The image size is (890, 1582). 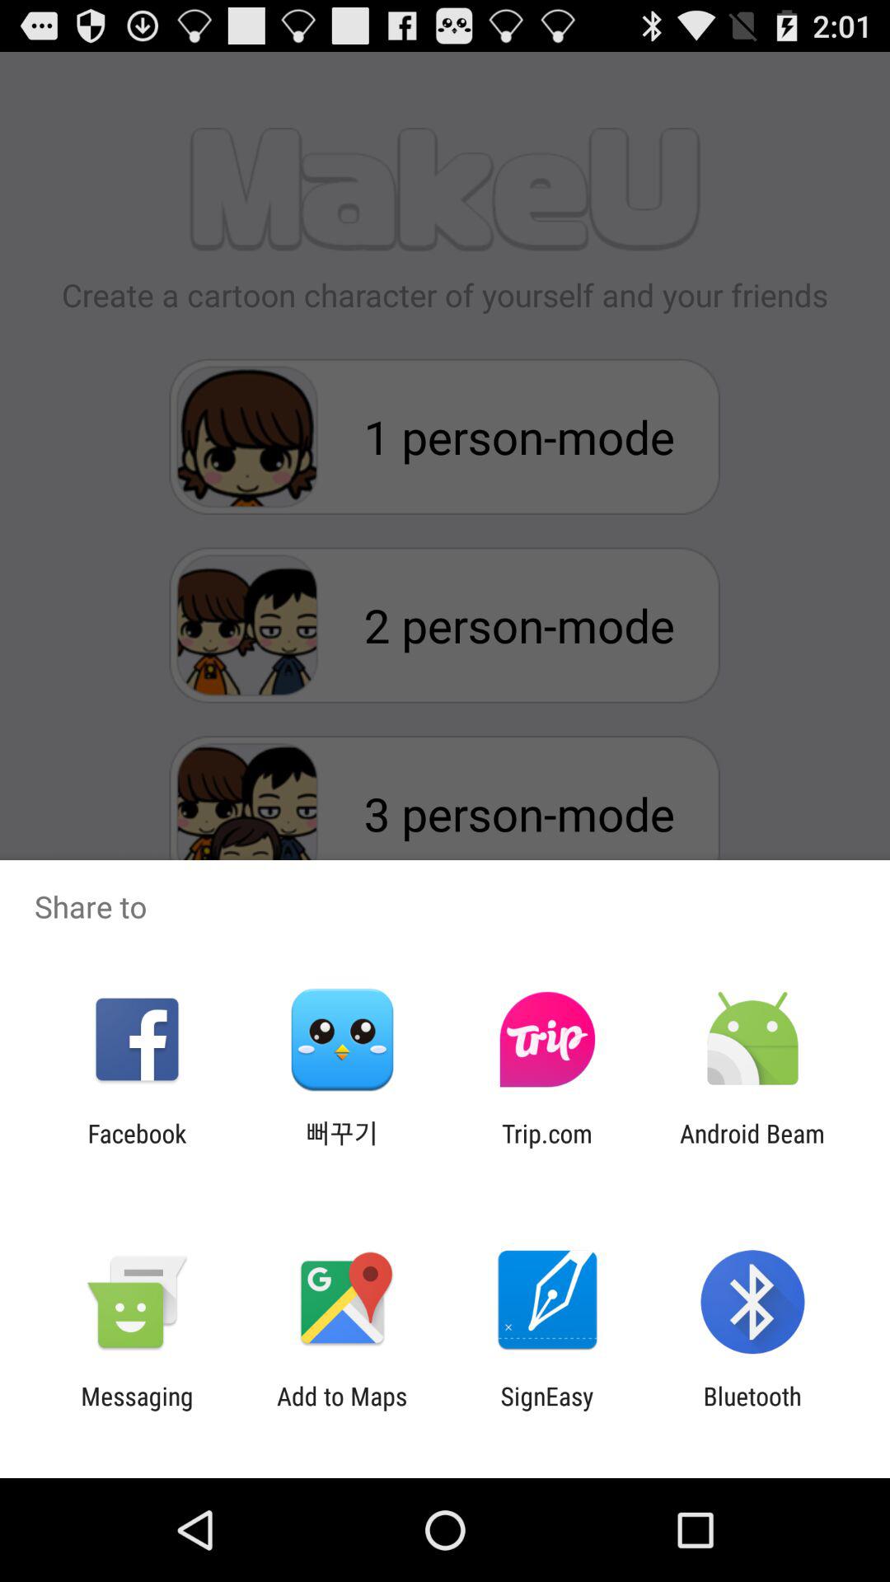 What do you see at coordinates (342, 1148) in the screenshot?
I see `click app to the left of trip.com icon` at bounding box center [342, 1148].